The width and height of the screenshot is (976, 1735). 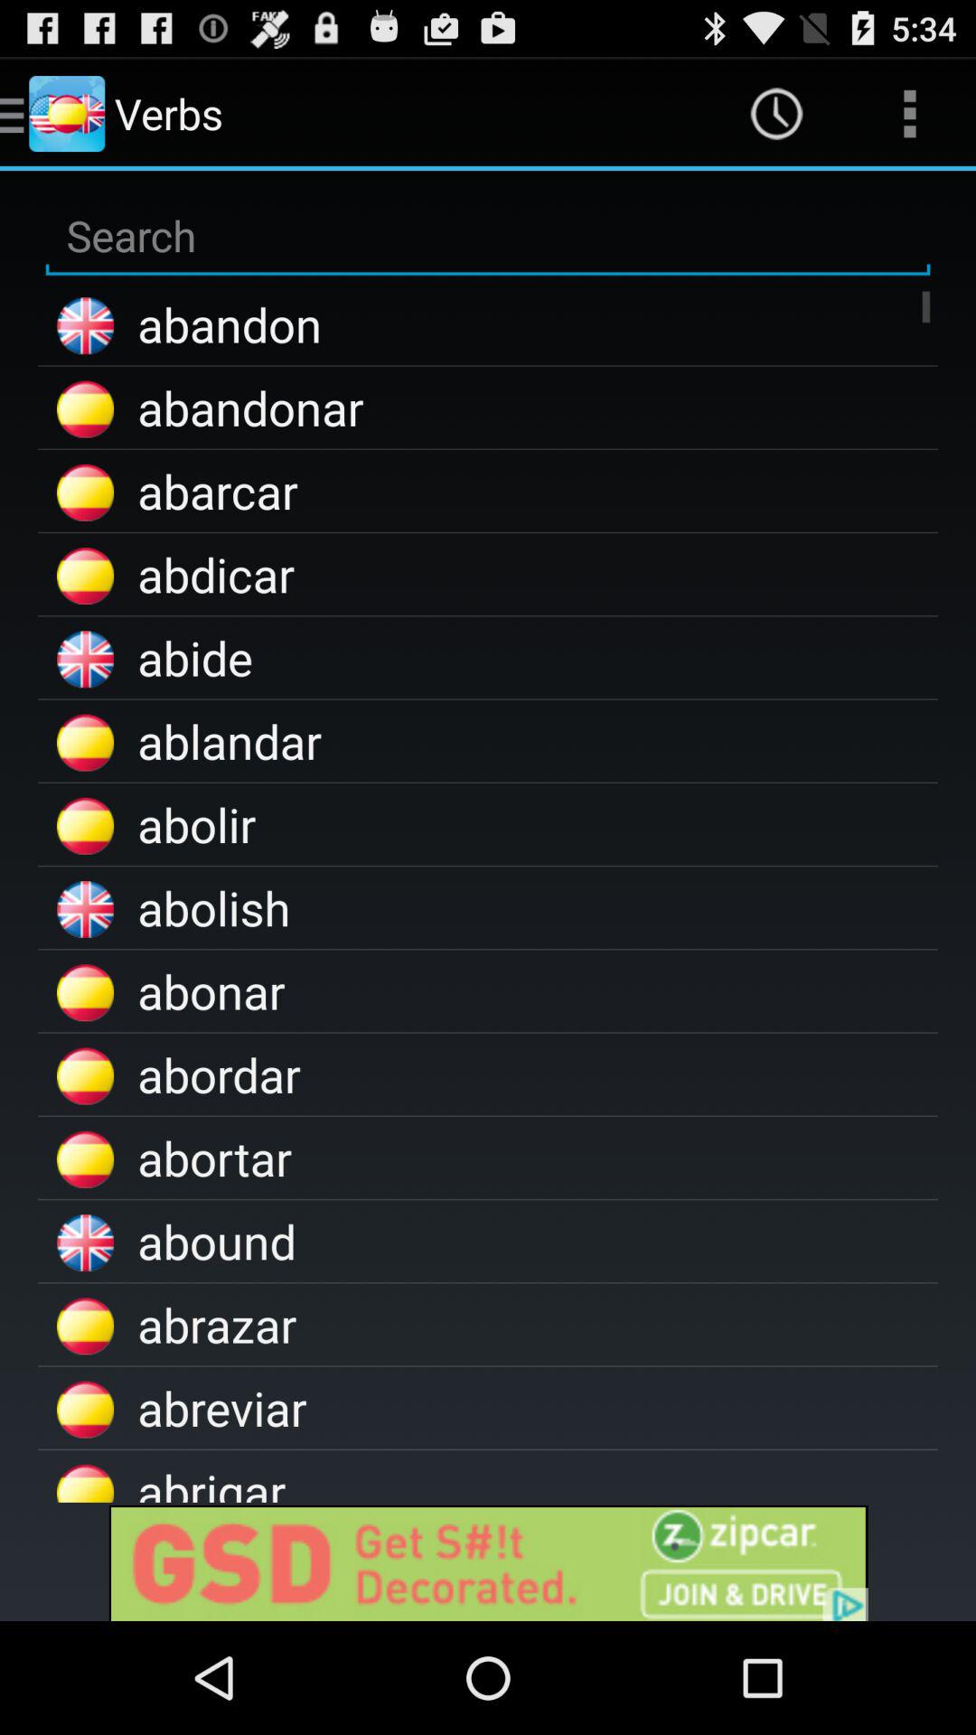 What do you see at coordinates (488, 237) in the screenshot?
I see `search for something` at bounding box center [488, 237].